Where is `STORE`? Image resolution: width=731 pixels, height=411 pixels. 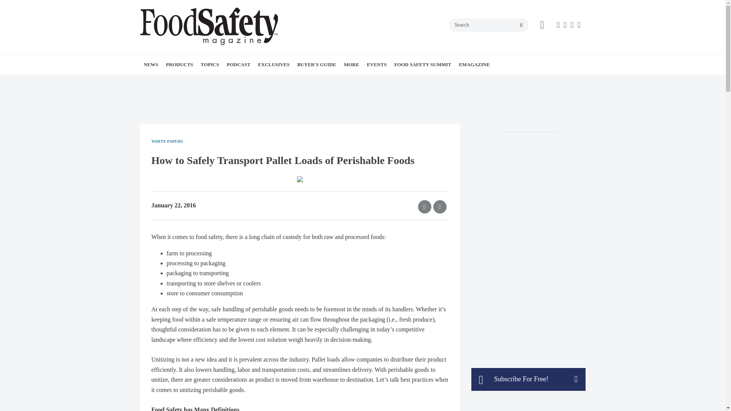 STORE is located at coordinates (391, 81).